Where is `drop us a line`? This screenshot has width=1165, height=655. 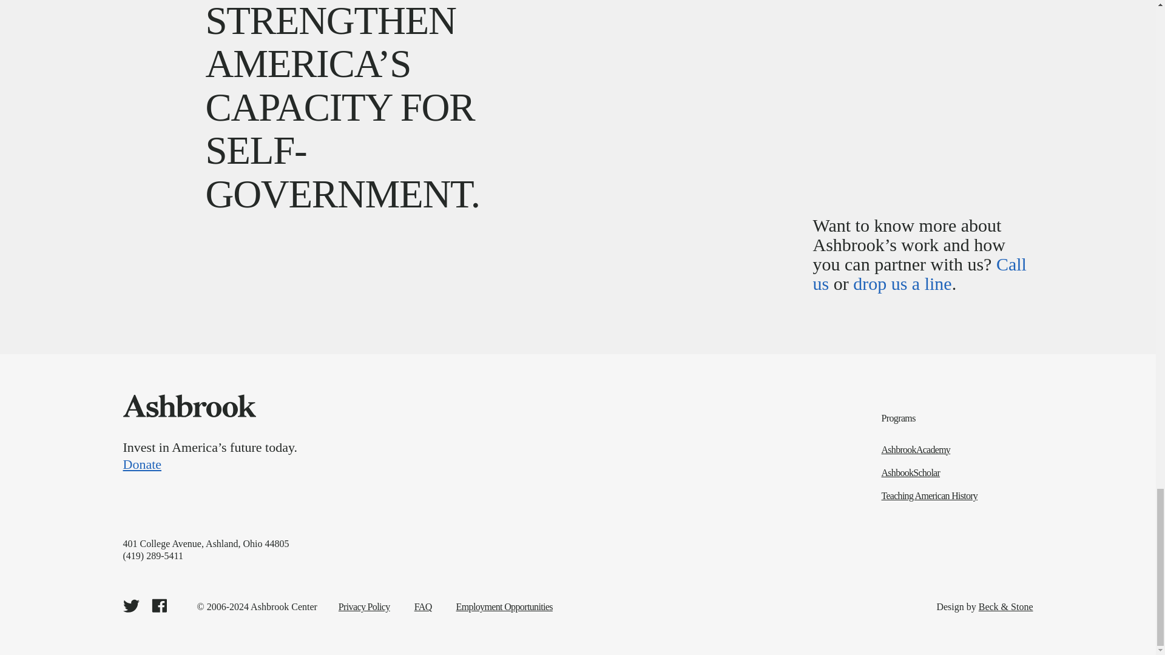 drop us a line is located at coordinates (902, 283).